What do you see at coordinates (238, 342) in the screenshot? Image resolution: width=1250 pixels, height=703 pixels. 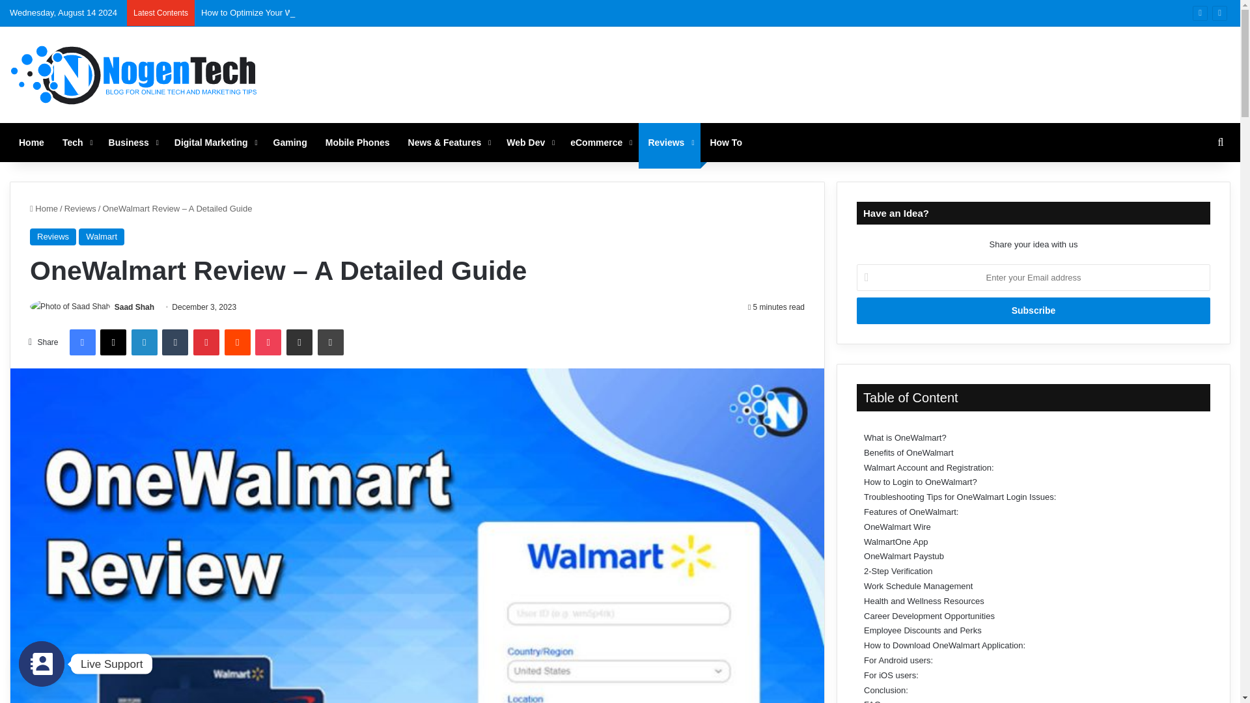 I see `Reddit` at bounding box center [238, 342].